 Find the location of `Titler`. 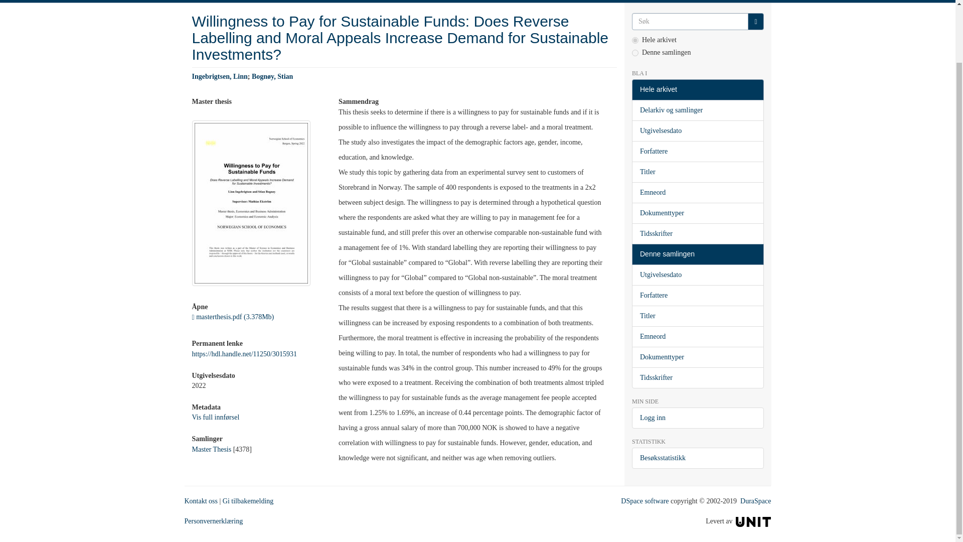

Titler is located at coordinates (697, 172).